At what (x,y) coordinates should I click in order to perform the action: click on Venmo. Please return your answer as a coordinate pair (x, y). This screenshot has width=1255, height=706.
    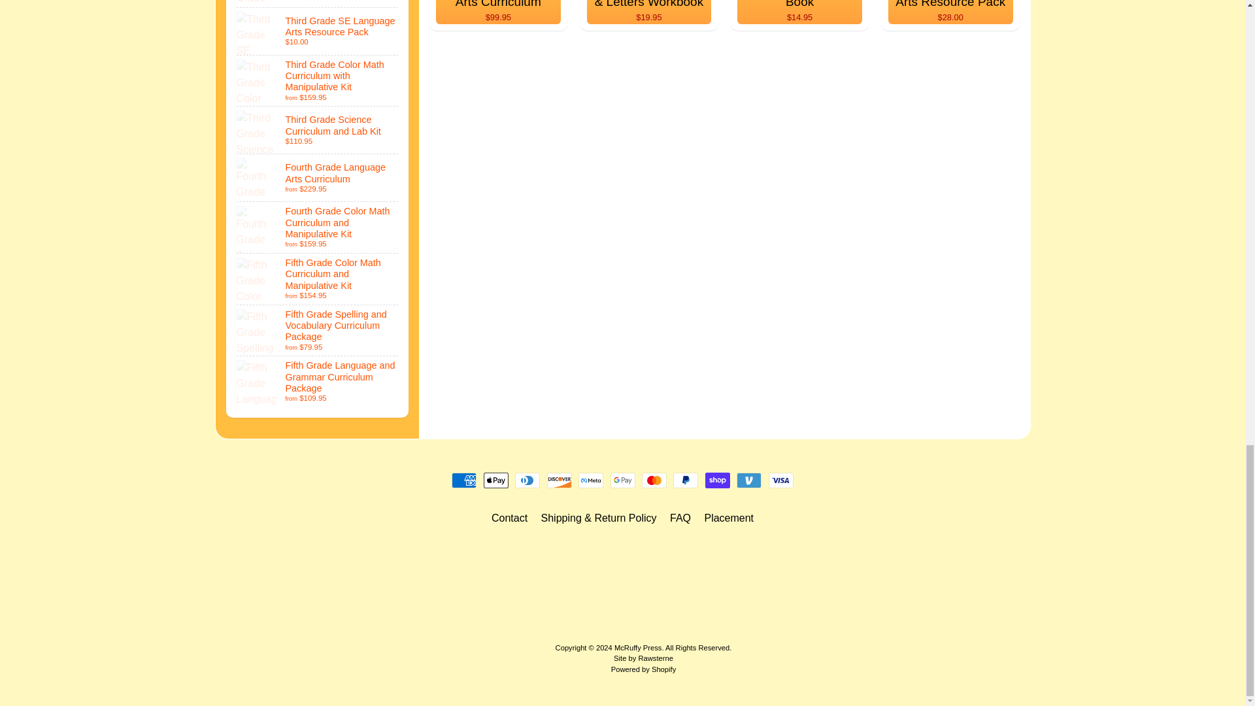
    Looking at the image, I should click on (749, 480).